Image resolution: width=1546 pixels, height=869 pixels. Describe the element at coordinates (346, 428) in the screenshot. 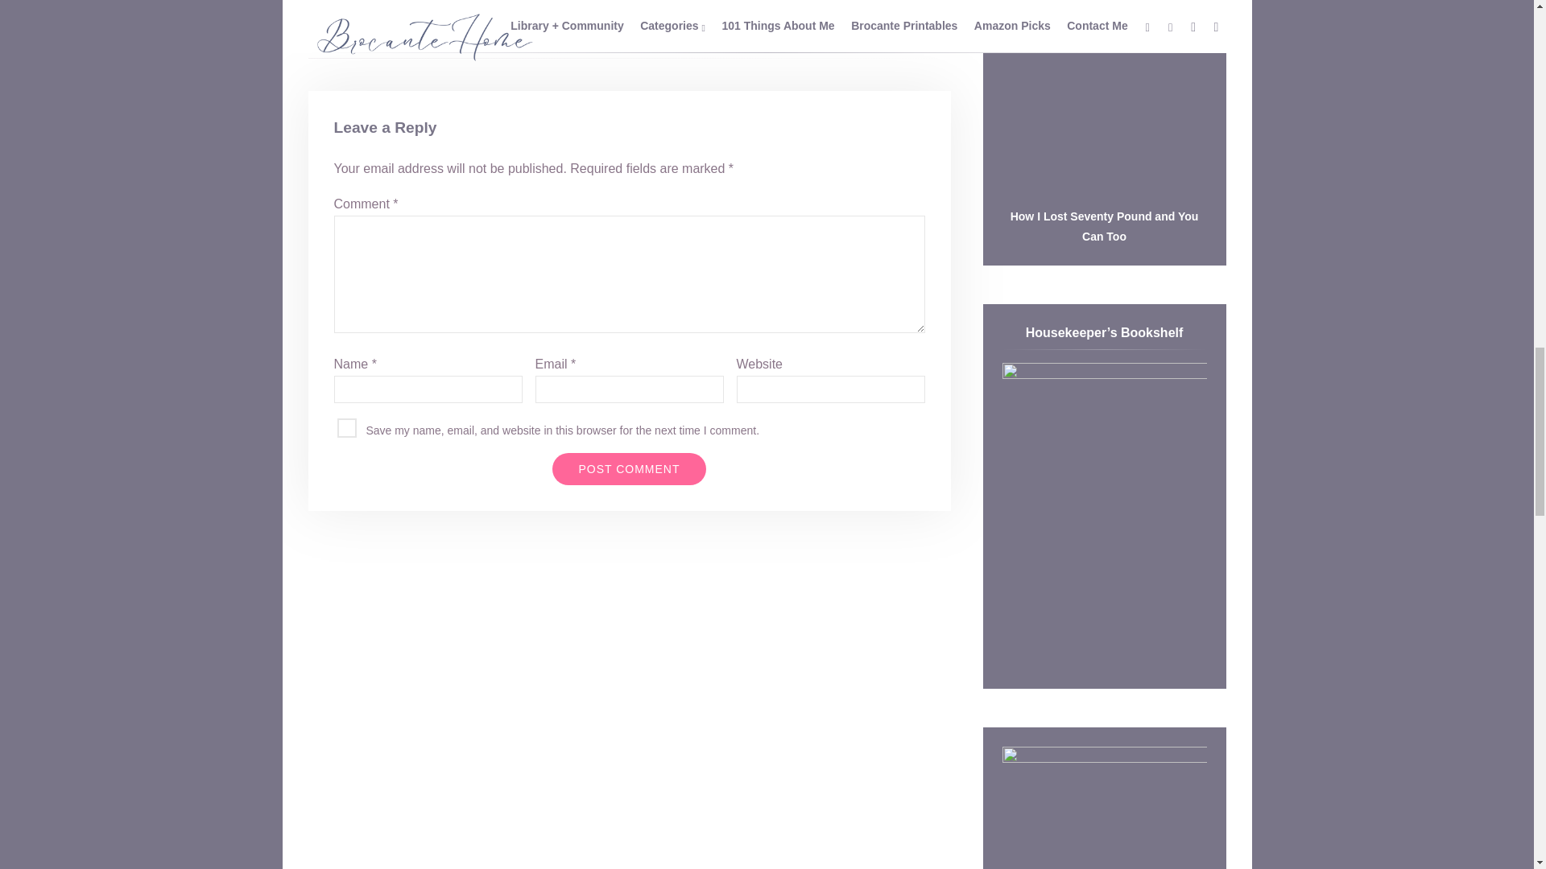

I see `yes` at that location.